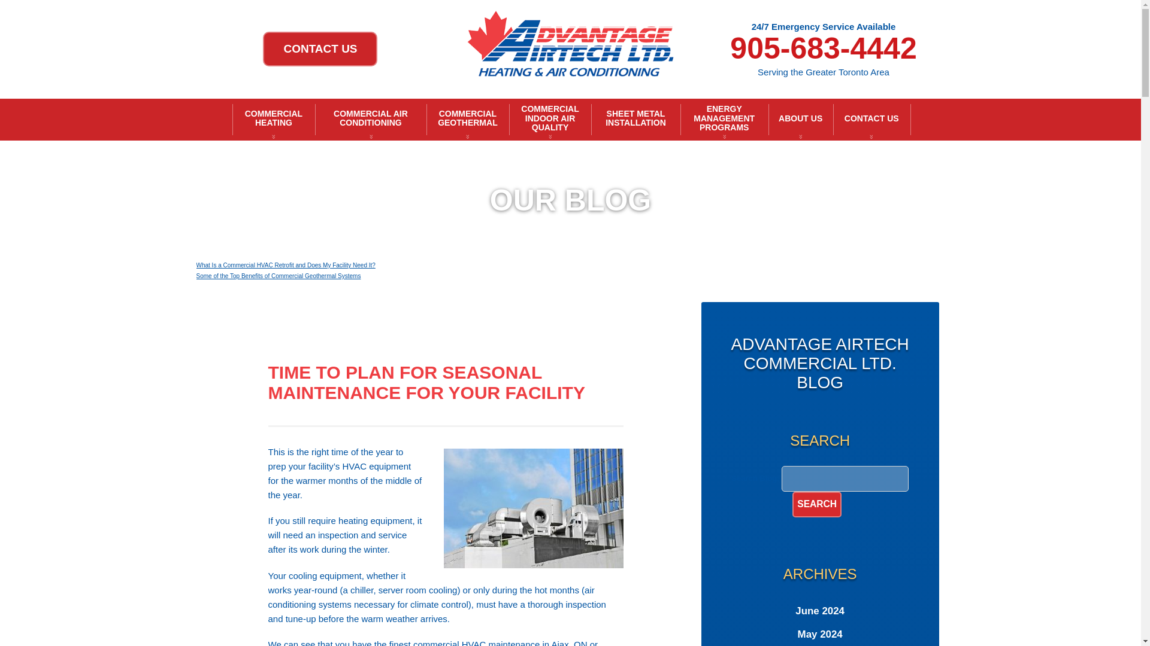  I want to click on COMMERCIAL AIR CONDITIONING, so click(371, 120).